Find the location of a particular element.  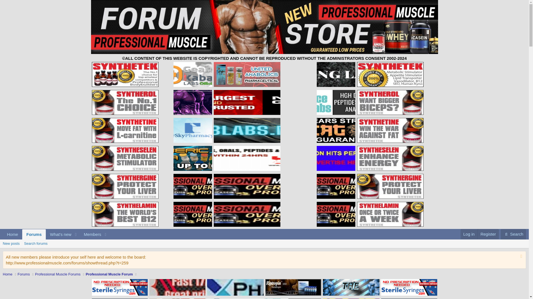

Synthetek Industries is located at coordinates (247, 74).